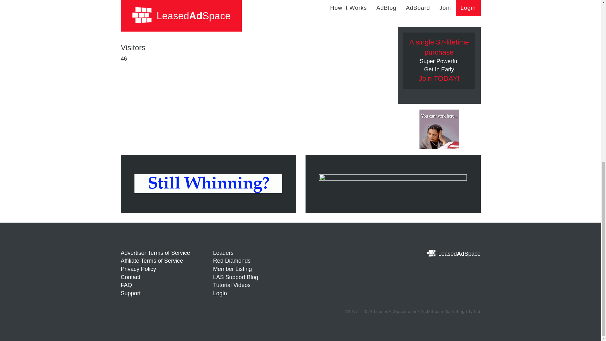 The height and width of the screenshot is (341, 606). What do you see at coordinates (235, 277) in the screenshot?
I see `LAS Support Blog` at bounding box center [235, 277].